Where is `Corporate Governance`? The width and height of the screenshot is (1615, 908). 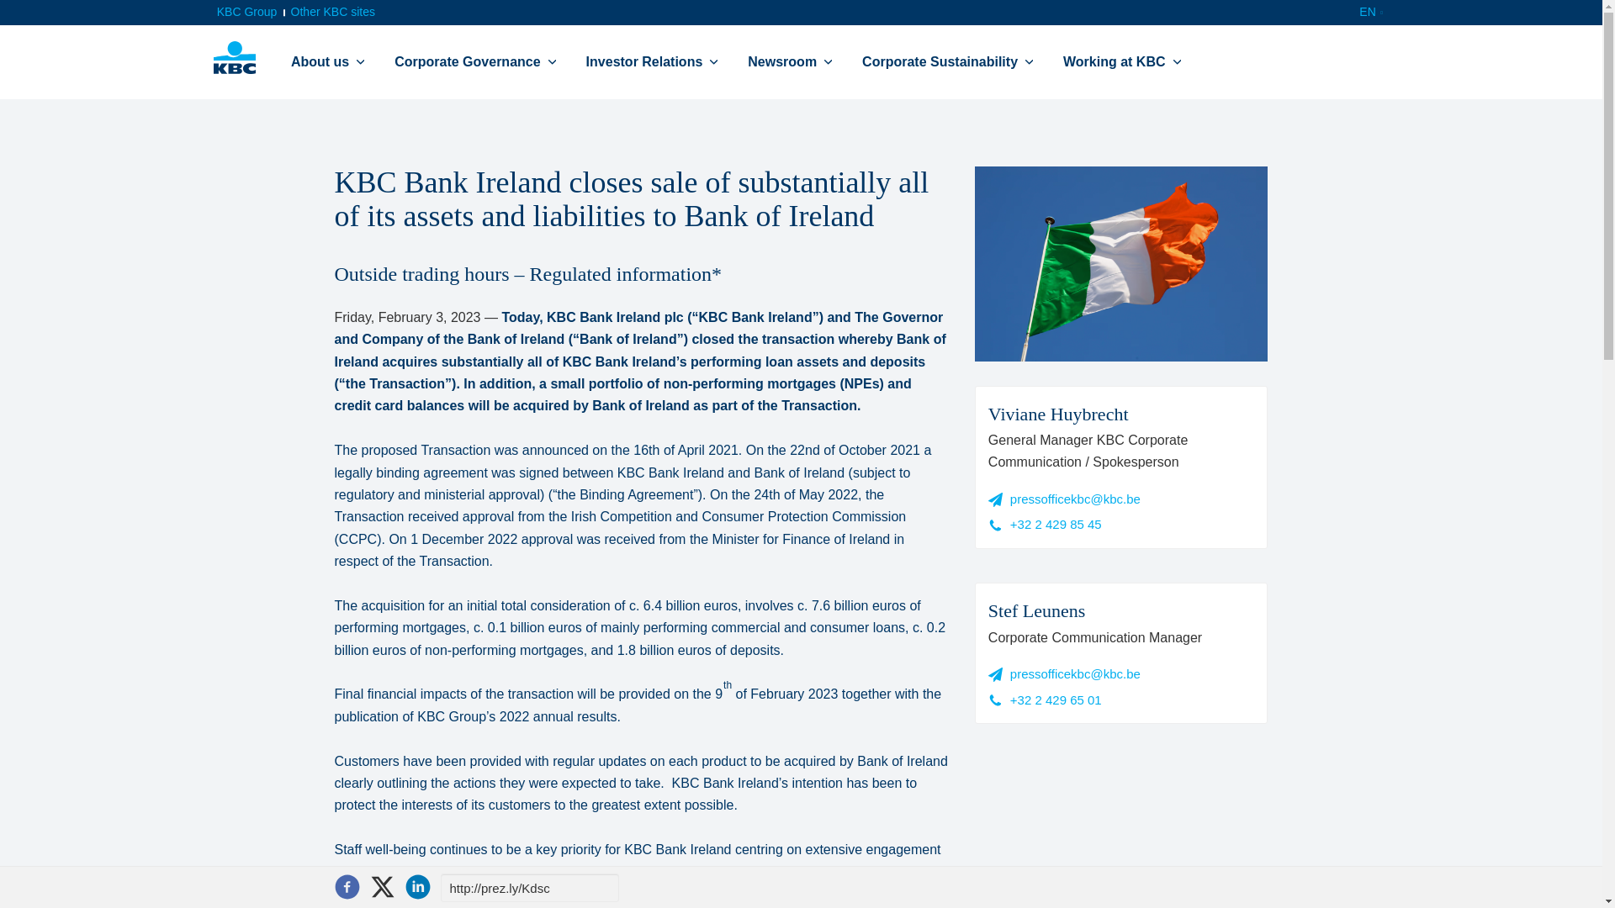
Corporate Governance is located at coordinates (466, 62).